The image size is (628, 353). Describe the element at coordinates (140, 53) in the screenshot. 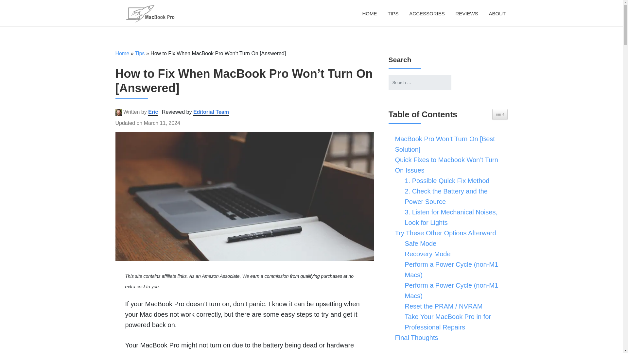

I see `Tips` at that location.